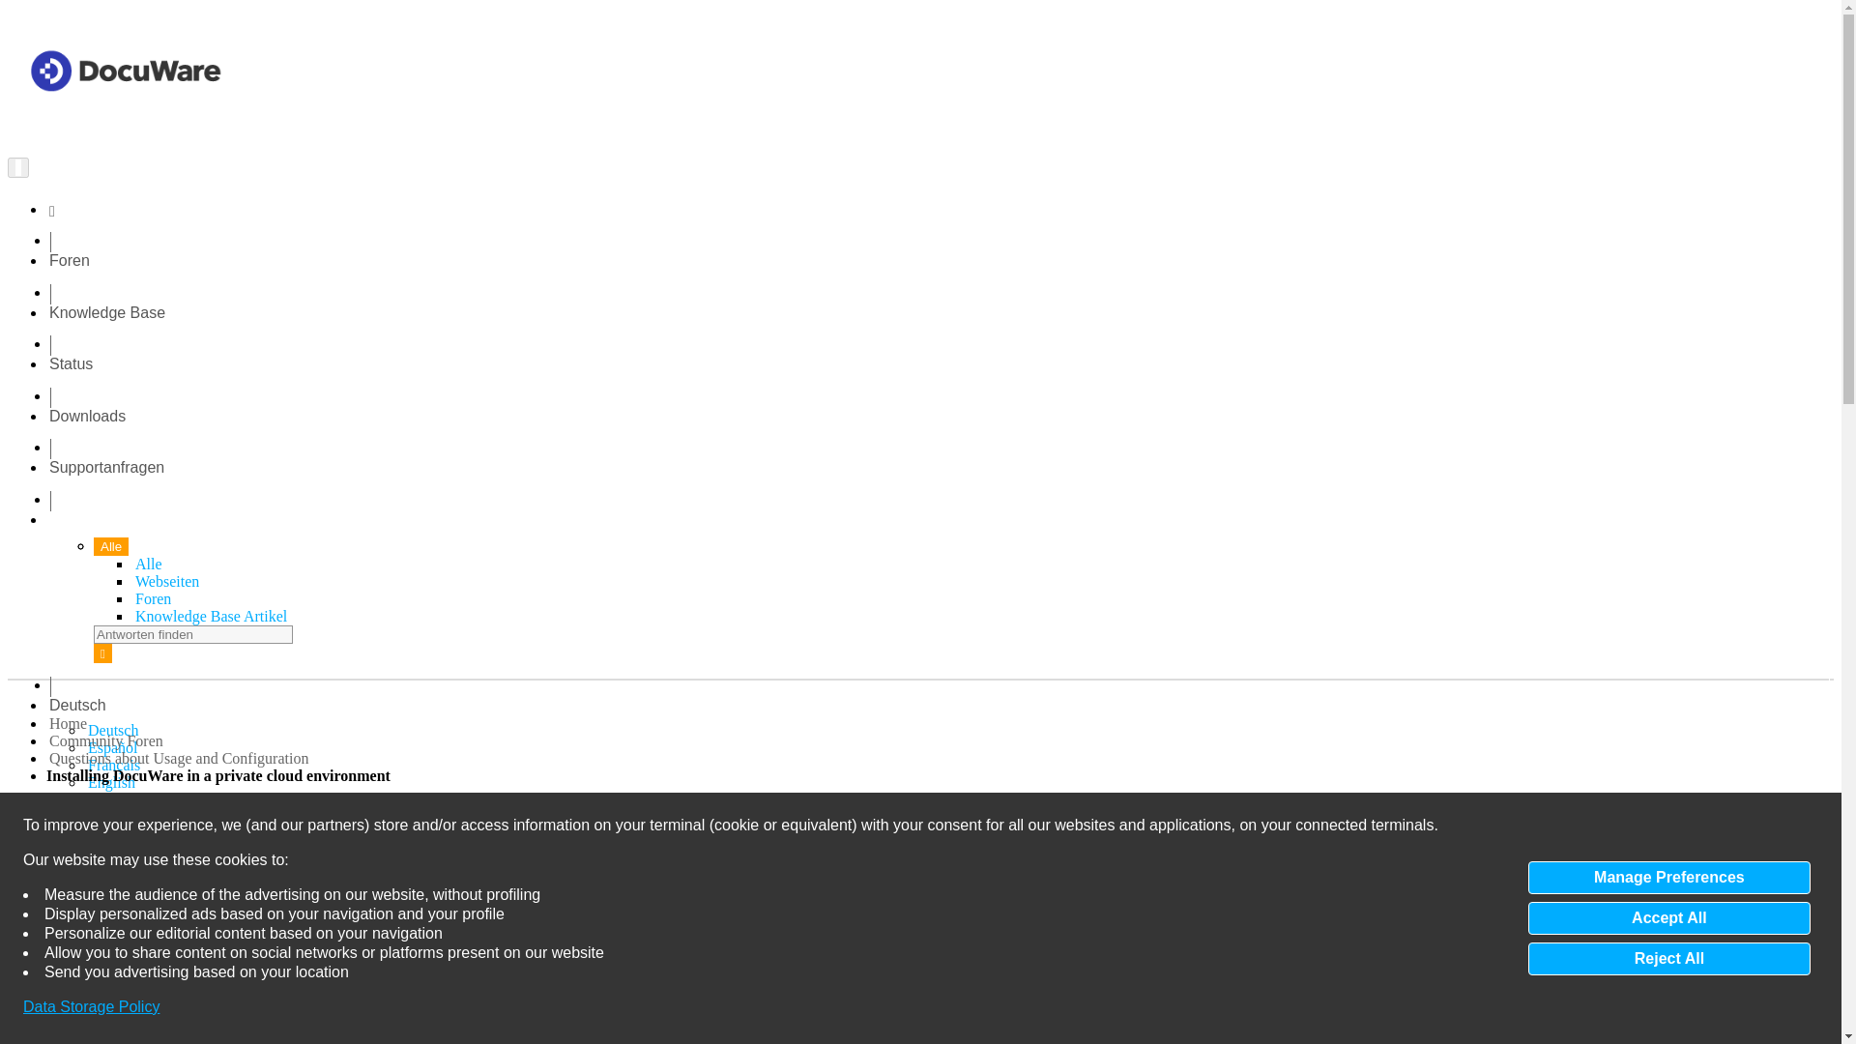 The image size is (1856, 1044). What do you see at coordinates (135, 870) in the screenshot?
I see `02.12.2020 04:59` at bounding box center [135, 870].